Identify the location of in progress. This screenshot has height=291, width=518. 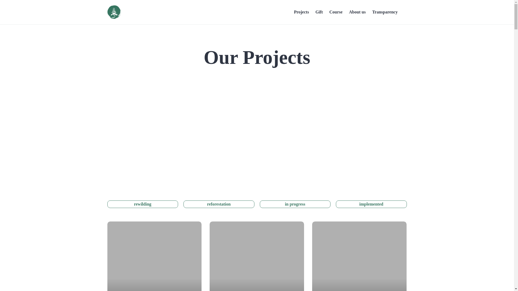
(295, 204).